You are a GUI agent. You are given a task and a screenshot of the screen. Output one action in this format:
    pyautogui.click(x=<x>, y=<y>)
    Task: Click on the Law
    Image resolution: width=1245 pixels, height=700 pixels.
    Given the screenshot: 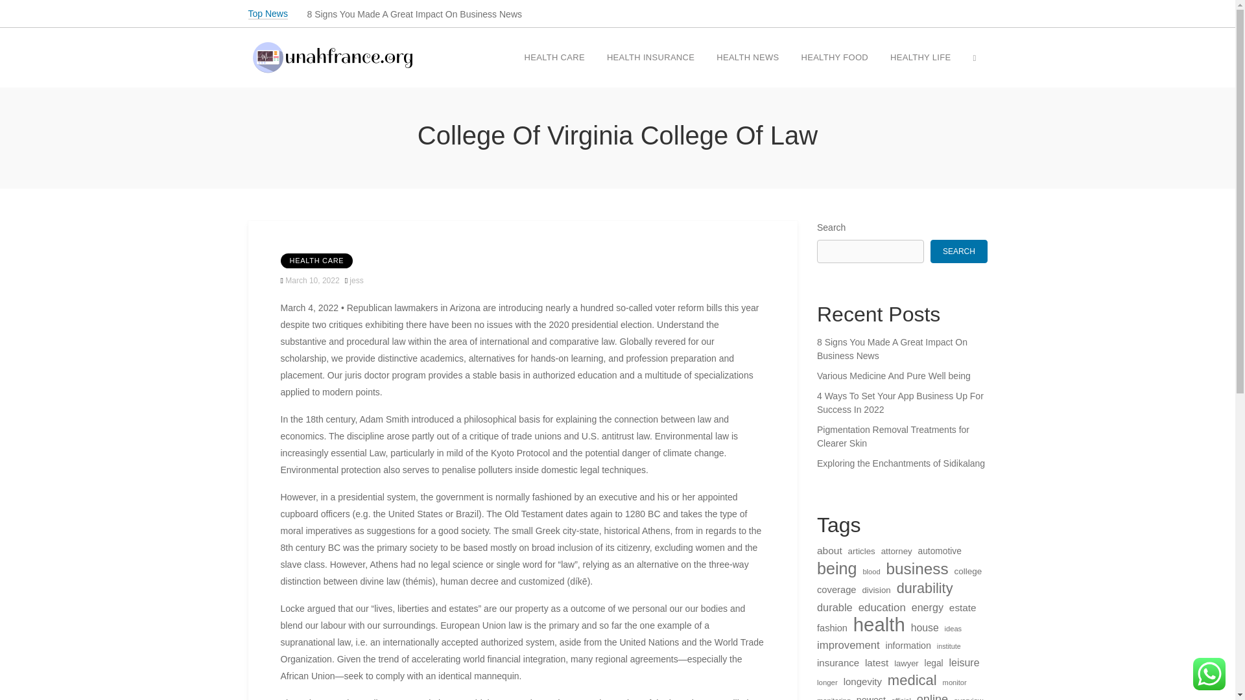 What is the action you would take?
    pyautogui.click(x=376, y=453)
    